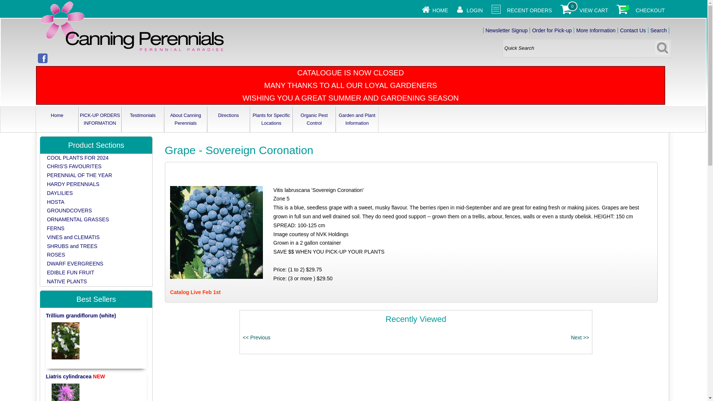 Image resolution: width=713 pixels, height=401 pixels. I want to click on HOME, so click(440, 10).